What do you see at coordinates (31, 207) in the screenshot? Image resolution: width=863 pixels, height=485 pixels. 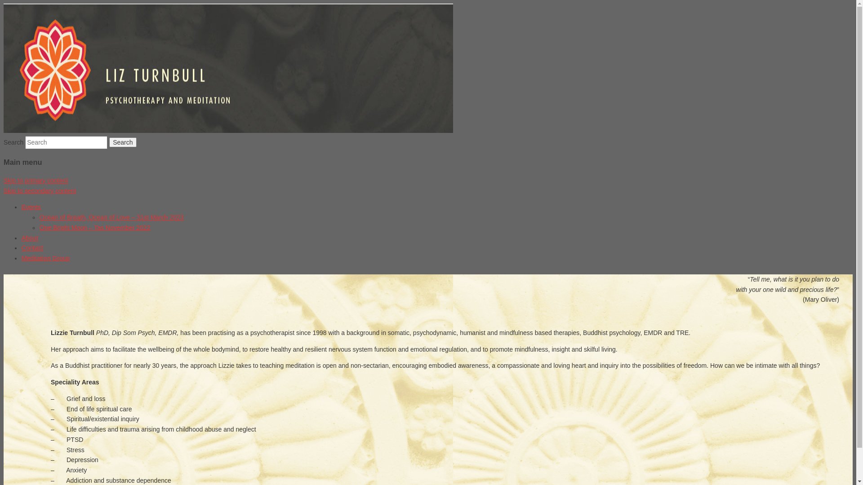 I see `Events` at bounding box center [31, 207].